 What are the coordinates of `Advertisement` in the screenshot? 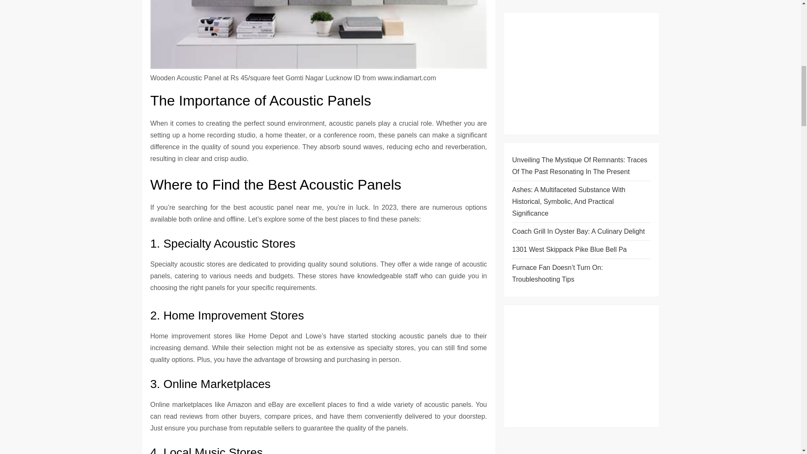 It's located at (581, 29).